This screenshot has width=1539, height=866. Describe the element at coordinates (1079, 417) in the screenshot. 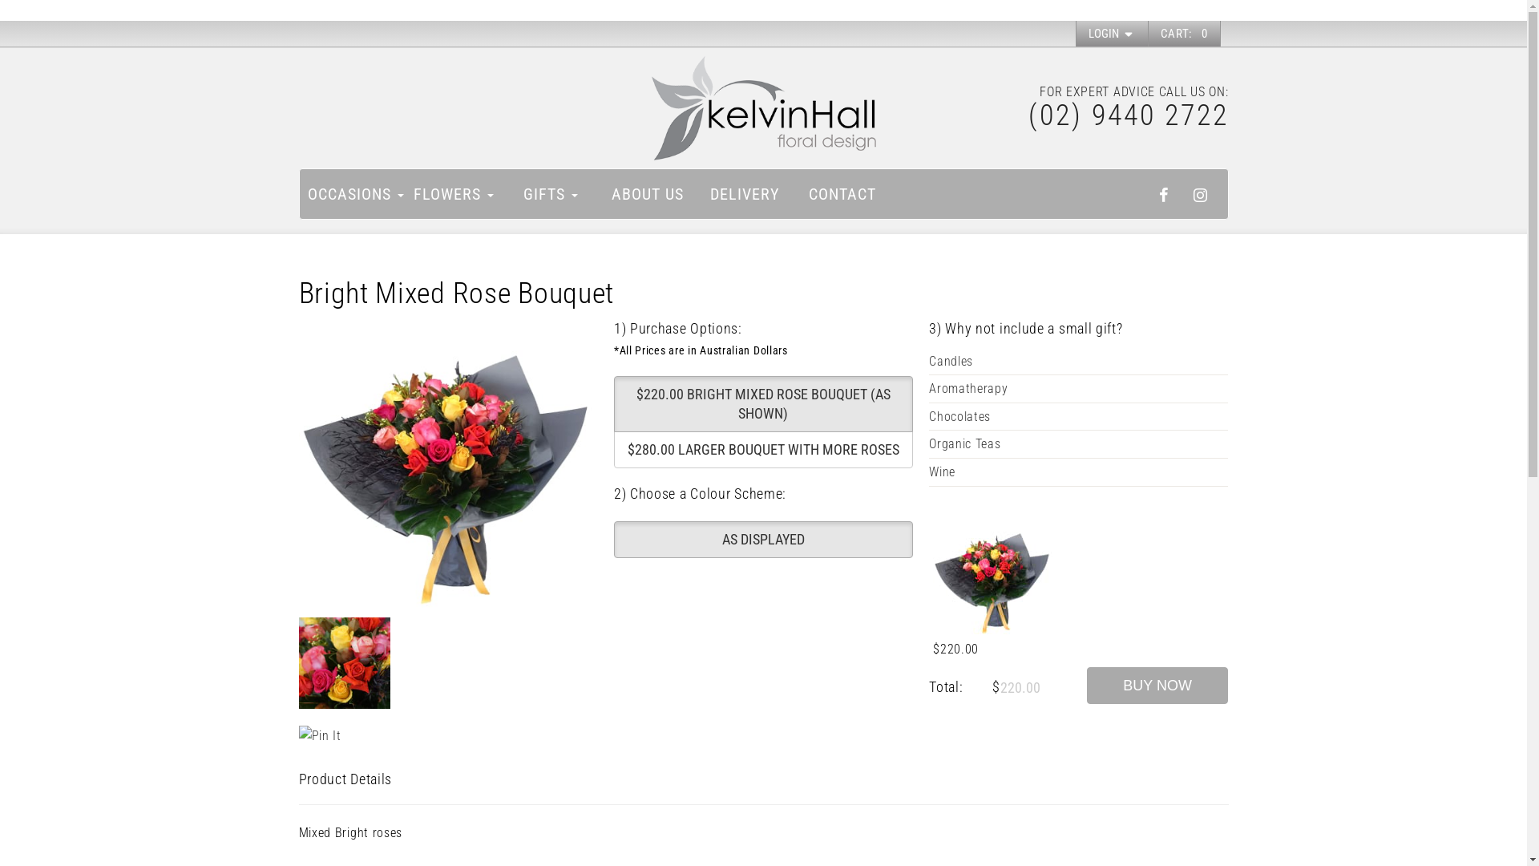

I see `Chocolates` at that location.